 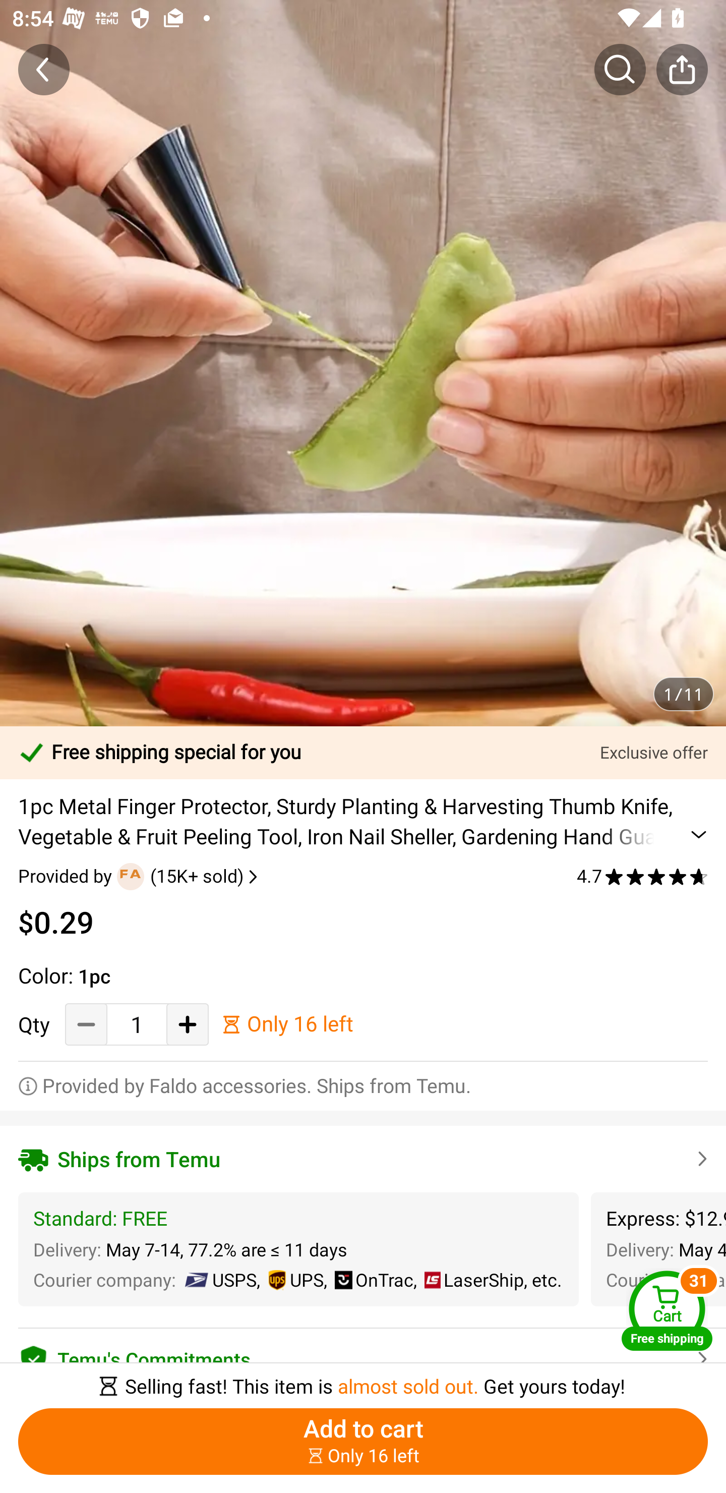 I want to click on Add Quantity button, so click(x=188, y=1024).